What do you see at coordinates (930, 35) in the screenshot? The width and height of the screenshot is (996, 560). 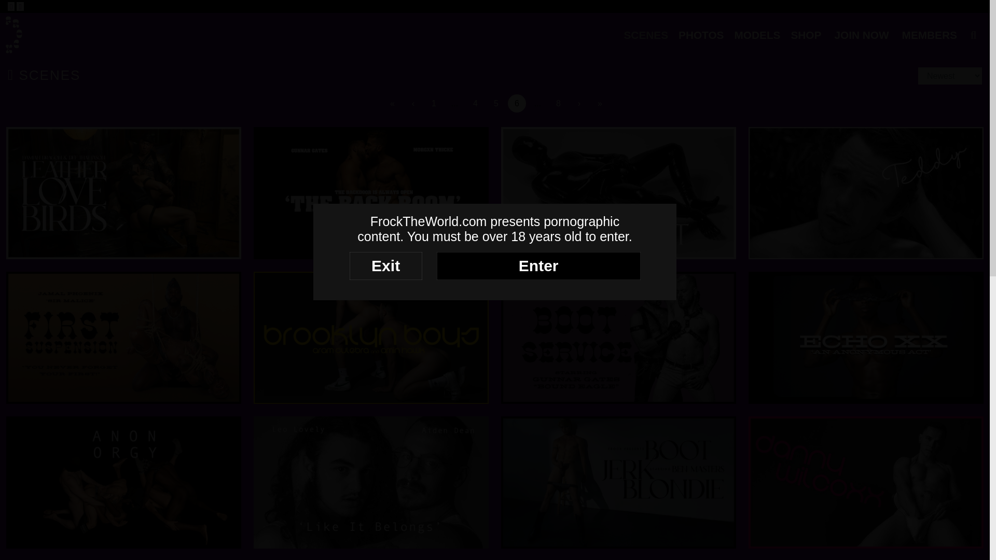 I see `MEMBERS` at bounding box center [930, 35].